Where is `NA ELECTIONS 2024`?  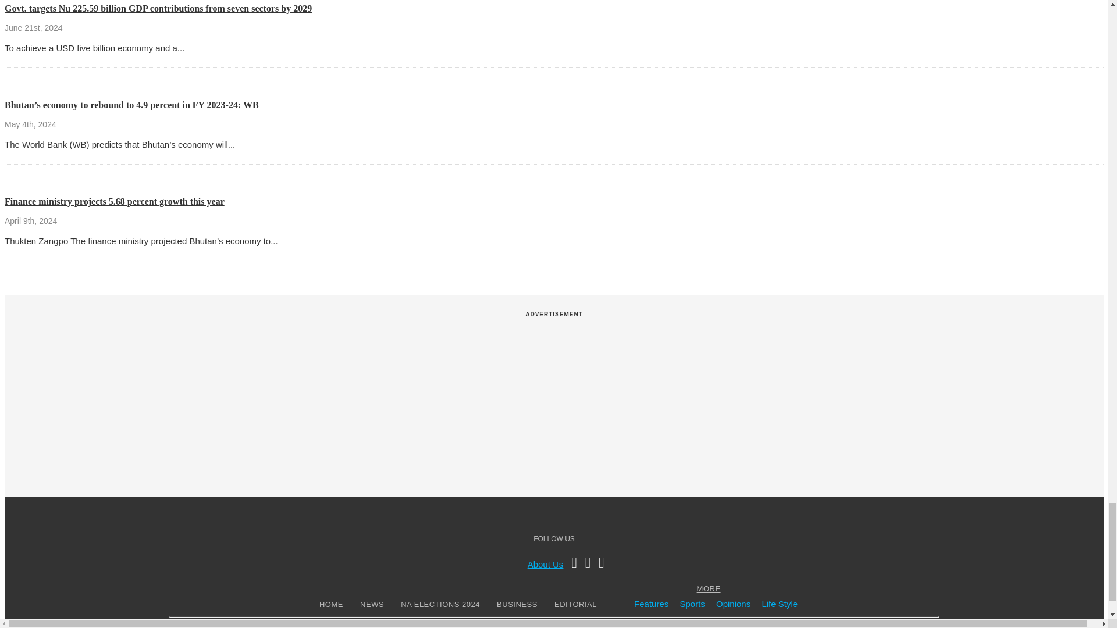
NA ELECTIONS 2024 is located at coordinates (440, 604).